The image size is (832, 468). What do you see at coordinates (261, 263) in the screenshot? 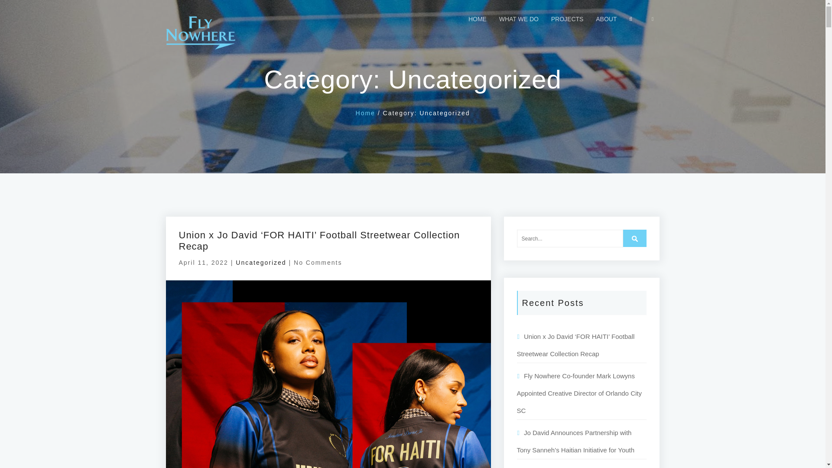
I see `Uncategorized` at bounding box center [261, 263].